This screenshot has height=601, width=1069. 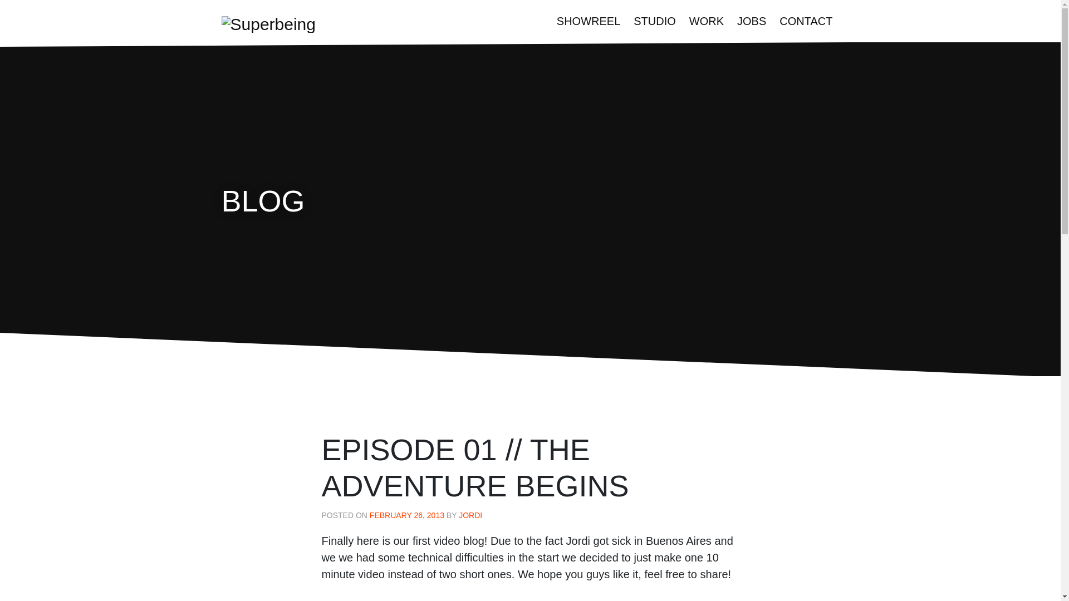 What do you see at coordinates (588, 21) in the screenshot?
I see `SHOWREEL` at bounding box center [588, 21].